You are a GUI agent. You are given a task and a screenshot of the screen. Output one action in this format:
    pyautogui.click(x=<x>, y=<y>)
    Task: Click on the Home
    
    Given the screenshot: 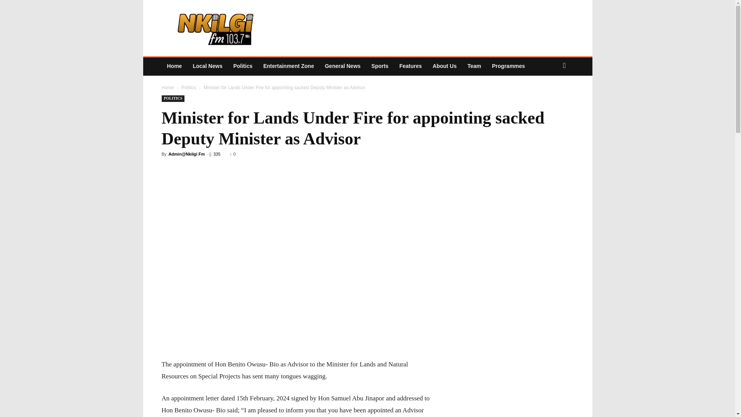 What is the action you would take?
    pyautogui.click(x=167, y=88)
    